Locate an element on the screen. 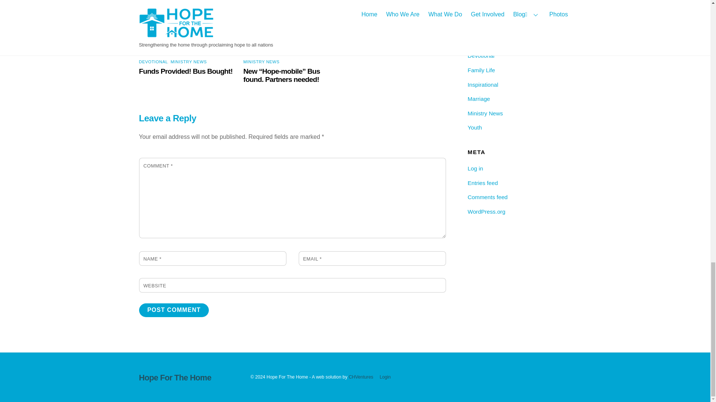 Image resolution: width=716 pixels, height=402 pixels. DEVOTIONAL is located at coordinates (153, 61).